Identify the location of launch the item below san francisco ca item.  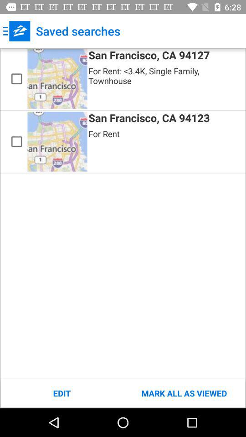
(184, 393).